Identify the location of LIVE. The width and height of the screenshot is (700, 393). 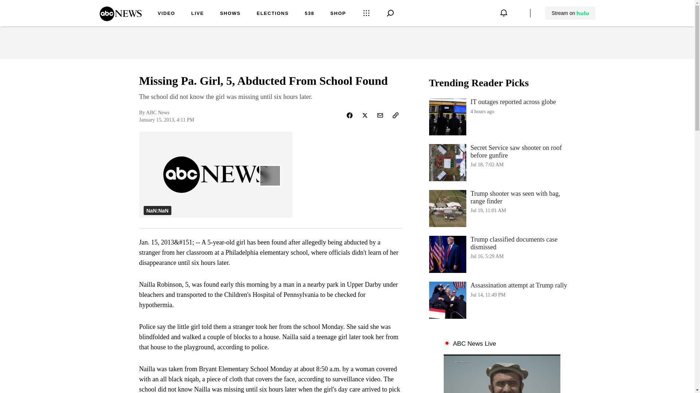
(166, 14).